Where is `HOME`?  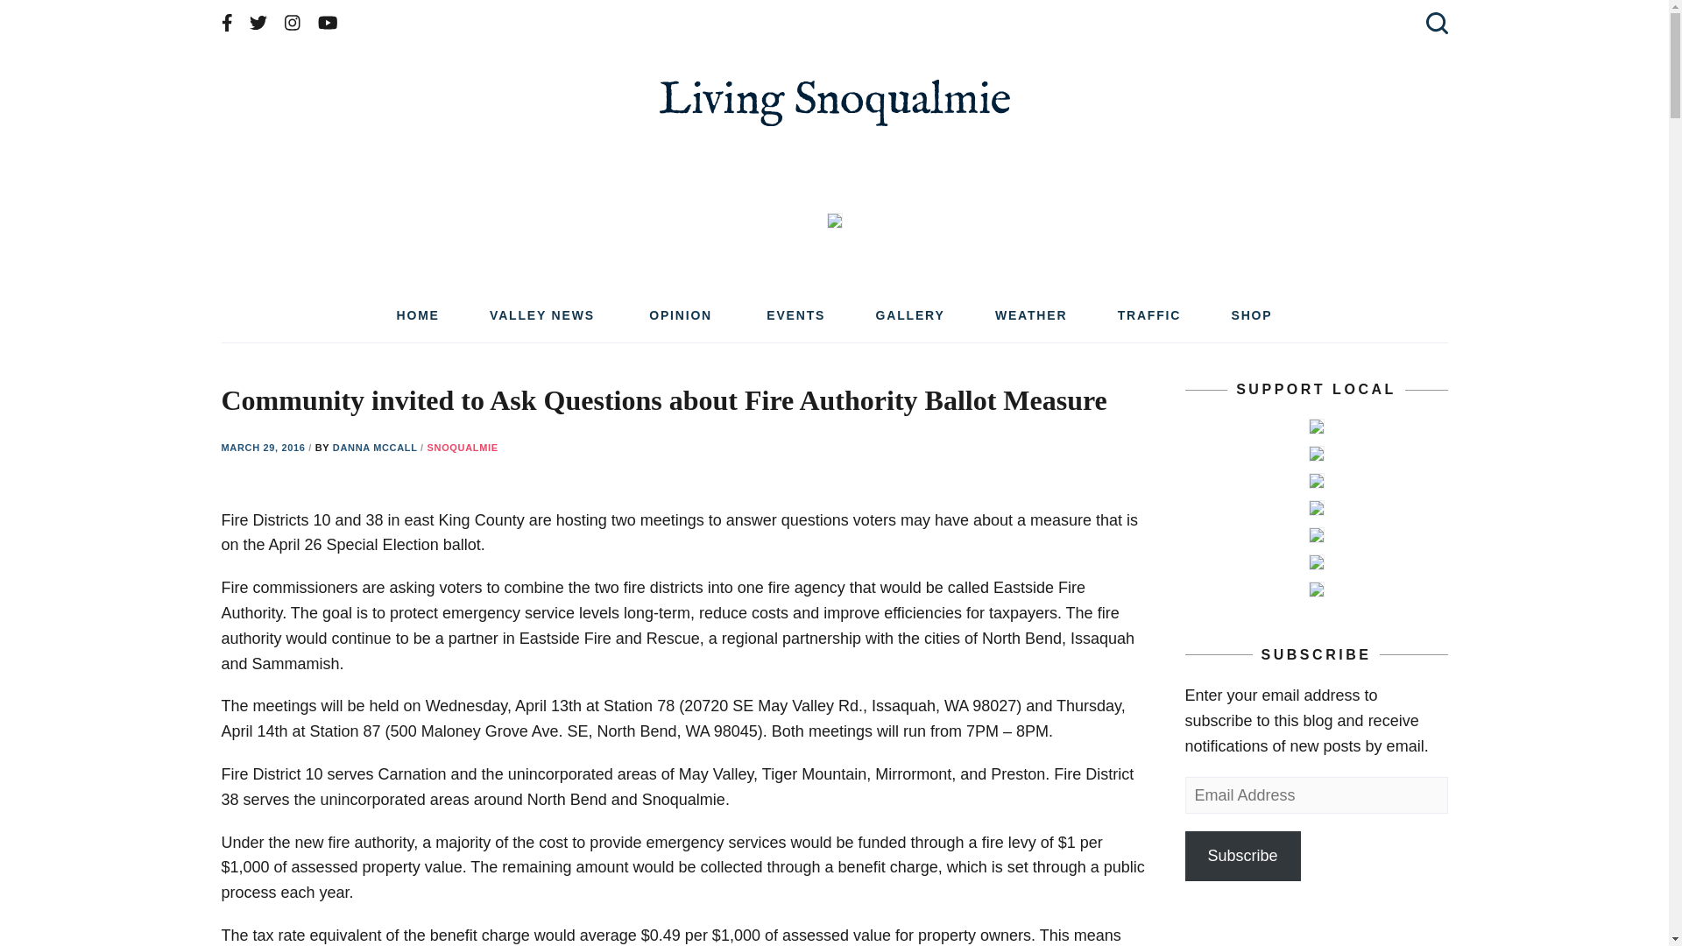
HOME is located at coordinates (417, 321).